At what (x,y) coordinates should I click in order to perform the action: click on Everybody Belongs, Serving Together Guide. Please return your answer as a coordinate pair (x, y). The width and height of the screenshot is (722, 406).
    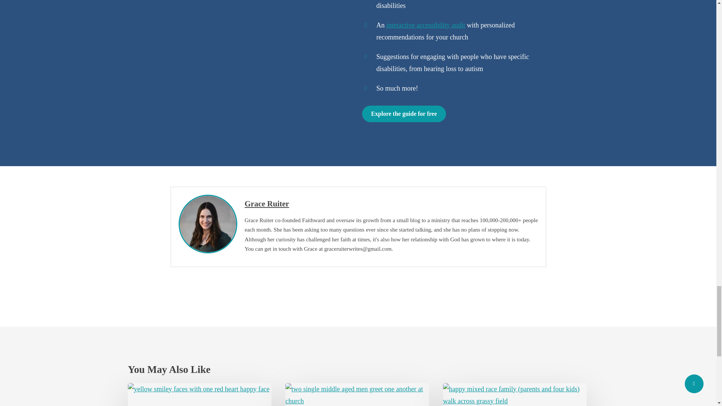
    Looking at the image, I should click on (262, 65).